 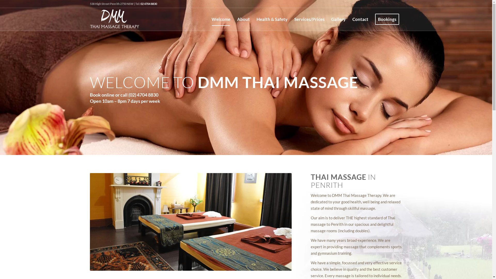 What do you see at coordinates (272, 19) in the screenshot?
I see `Health & Safety` at bounding box center [272, 19].